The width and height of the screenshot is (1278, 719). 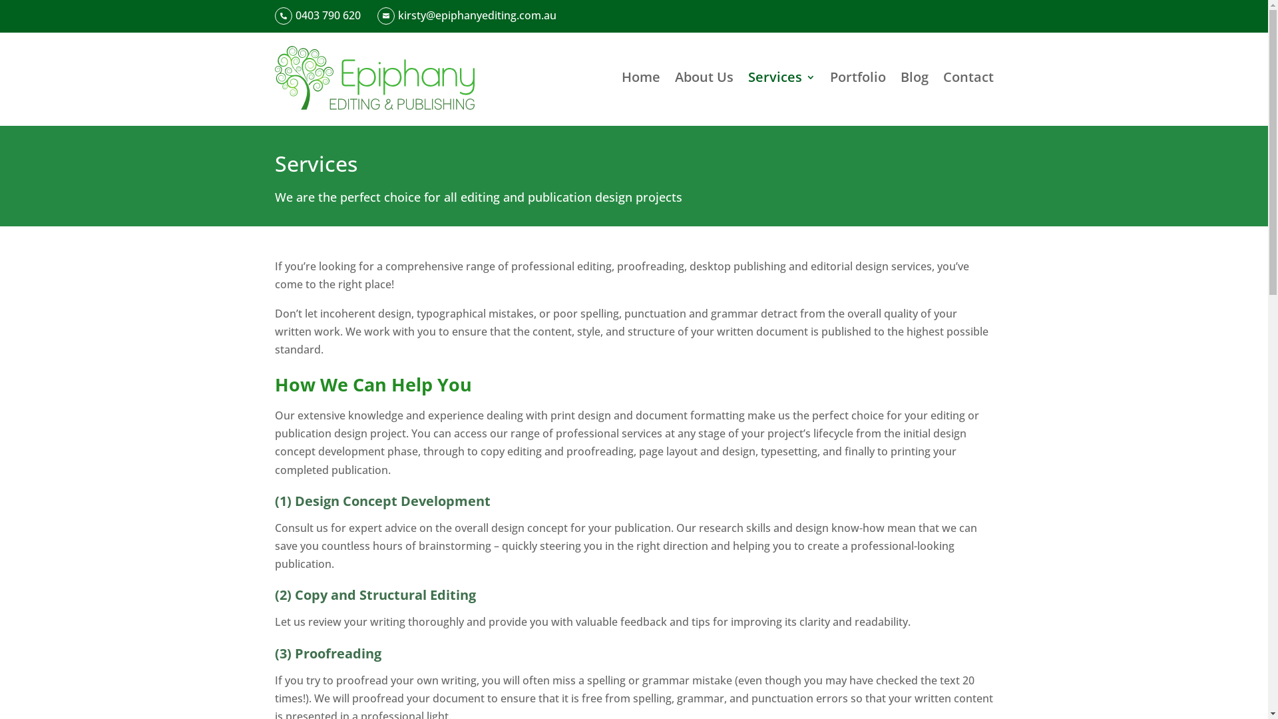 I want to click on Blog, so click(x=914, y=77).